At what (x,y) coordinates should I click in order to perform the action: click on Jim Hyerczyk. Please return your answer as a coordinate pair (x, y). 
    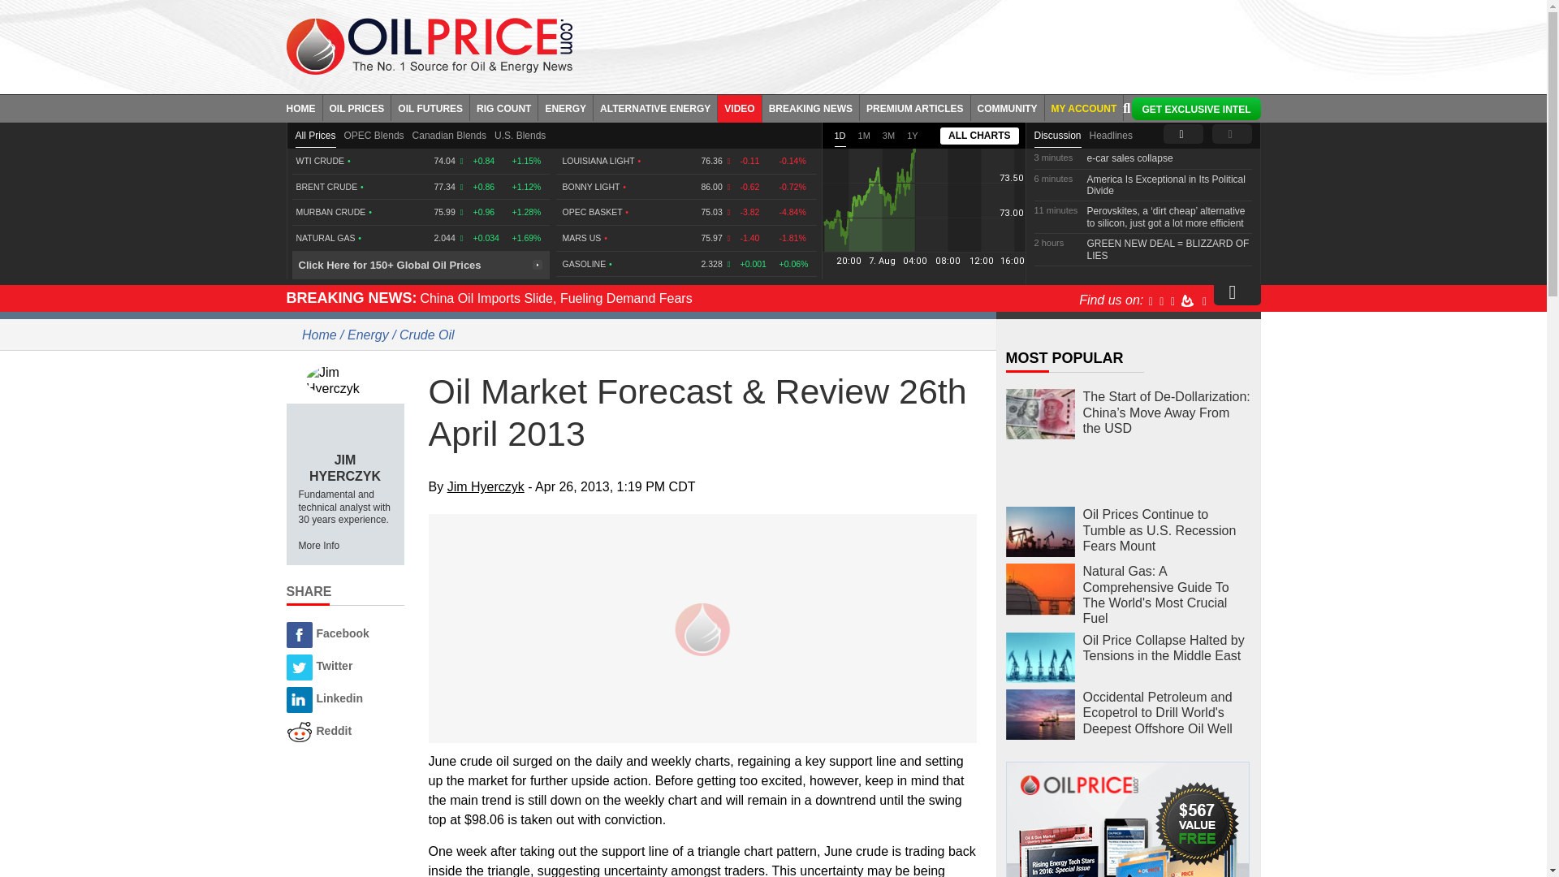
    Looking at the image, I should click on (344, 380).